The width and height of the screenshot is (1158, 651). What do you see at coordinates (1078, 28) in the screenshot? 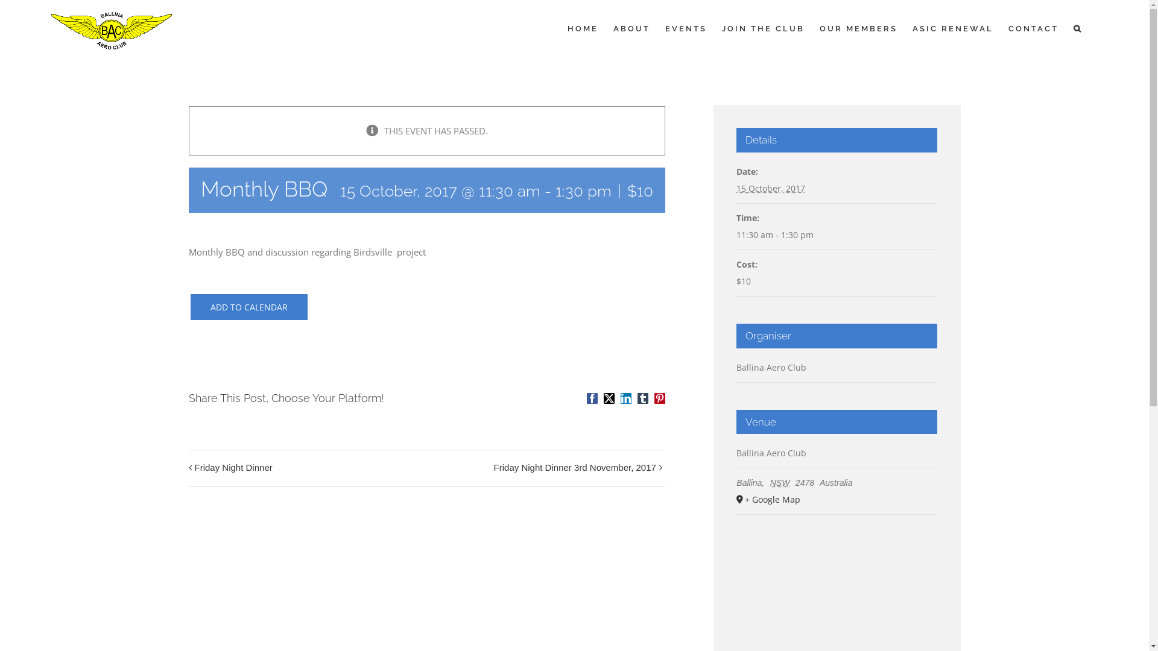
I see `Search` at bounding box center [1078, 28].